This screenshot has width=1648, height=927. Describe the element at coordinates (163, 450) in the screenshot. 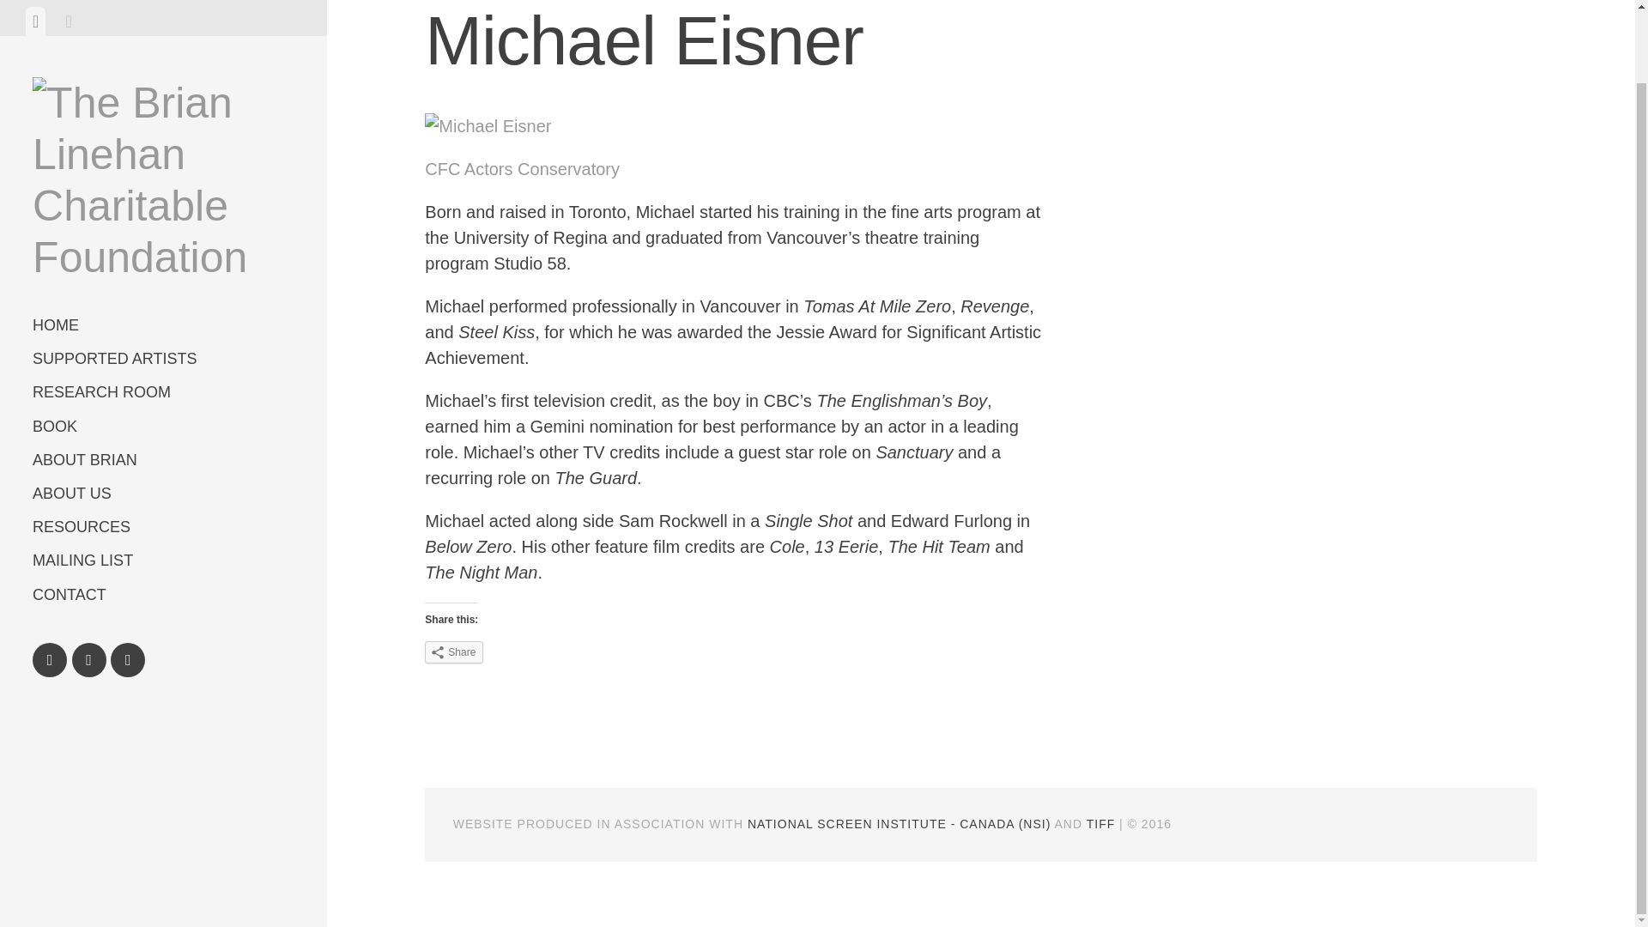

I see `RESOURCES` at that location.